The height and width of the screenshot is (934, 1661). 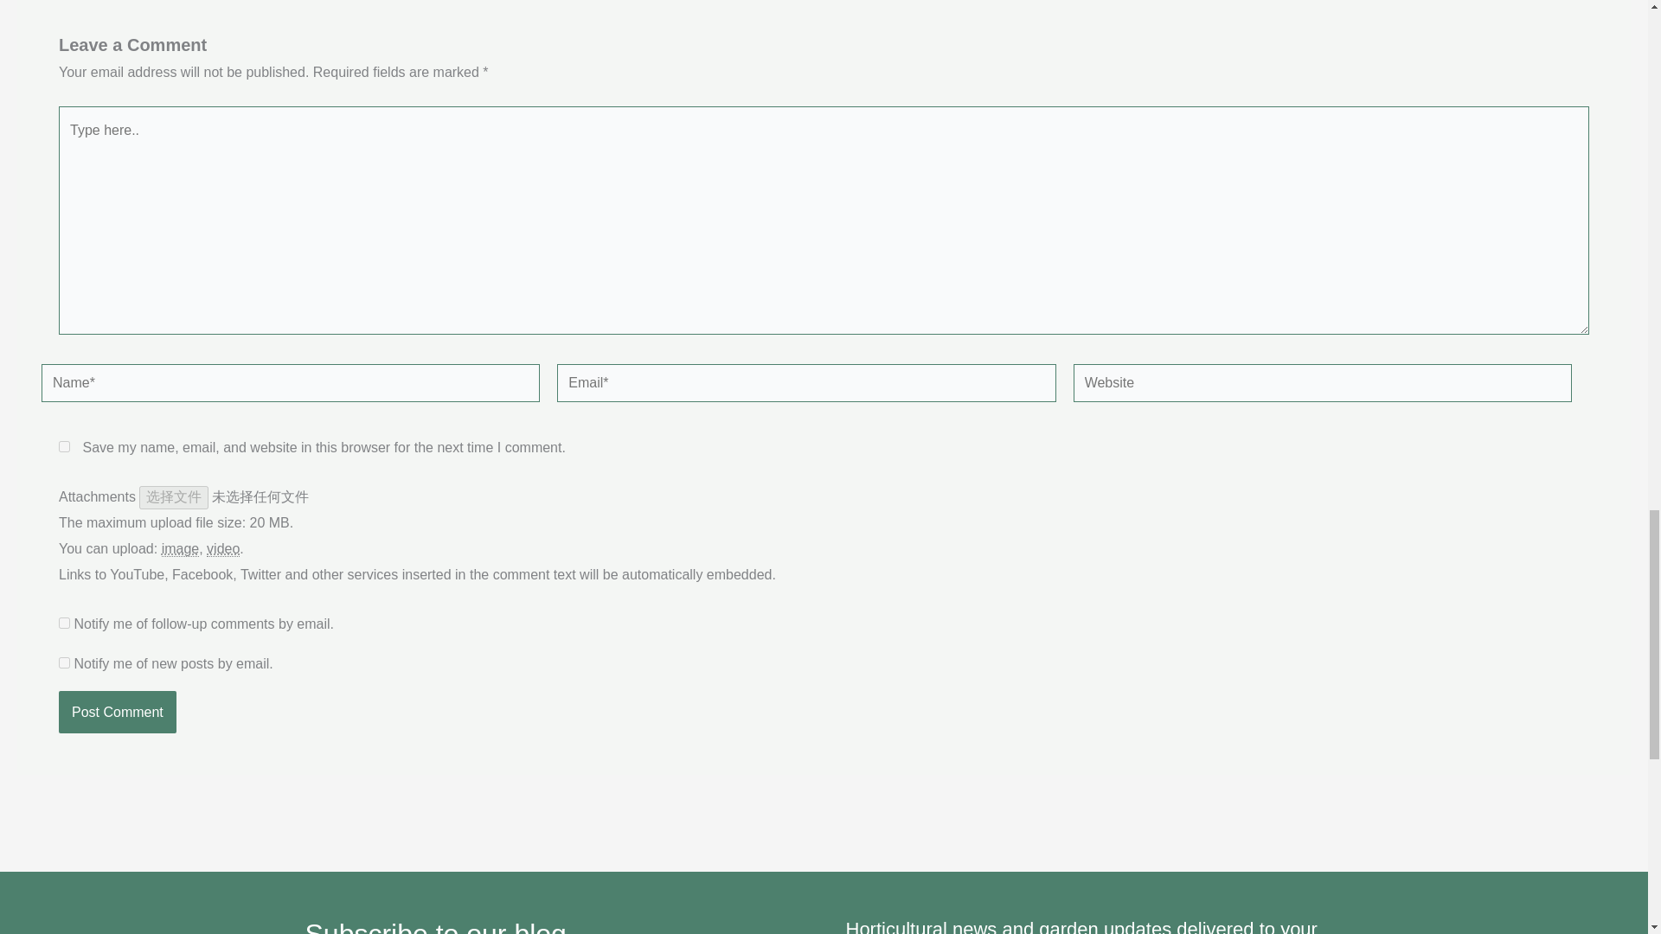 I want to click on subscribe, so click(x=64, y=623).